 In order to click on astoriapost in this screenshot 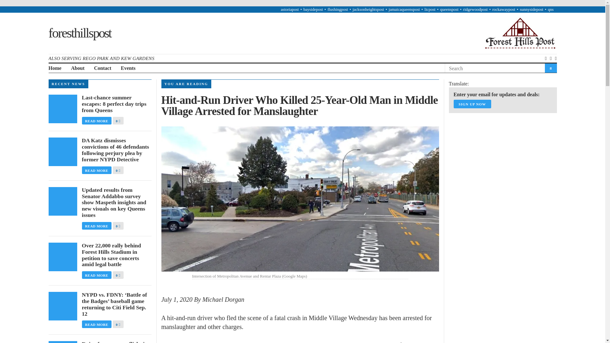, I will do `click(290, 9)`.